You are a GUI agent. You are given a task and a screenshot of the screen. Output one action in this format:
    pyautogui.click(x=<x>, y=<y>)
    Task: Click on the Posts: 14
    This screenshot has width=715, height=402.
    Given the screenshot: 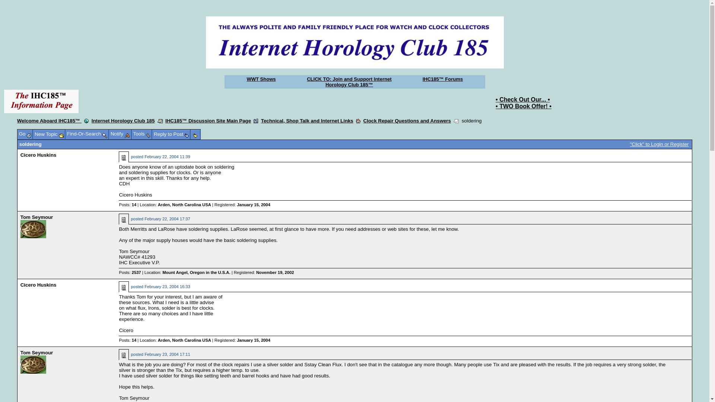 What is the action you would take?
    pyautogui.click(x=127, y=340)
    